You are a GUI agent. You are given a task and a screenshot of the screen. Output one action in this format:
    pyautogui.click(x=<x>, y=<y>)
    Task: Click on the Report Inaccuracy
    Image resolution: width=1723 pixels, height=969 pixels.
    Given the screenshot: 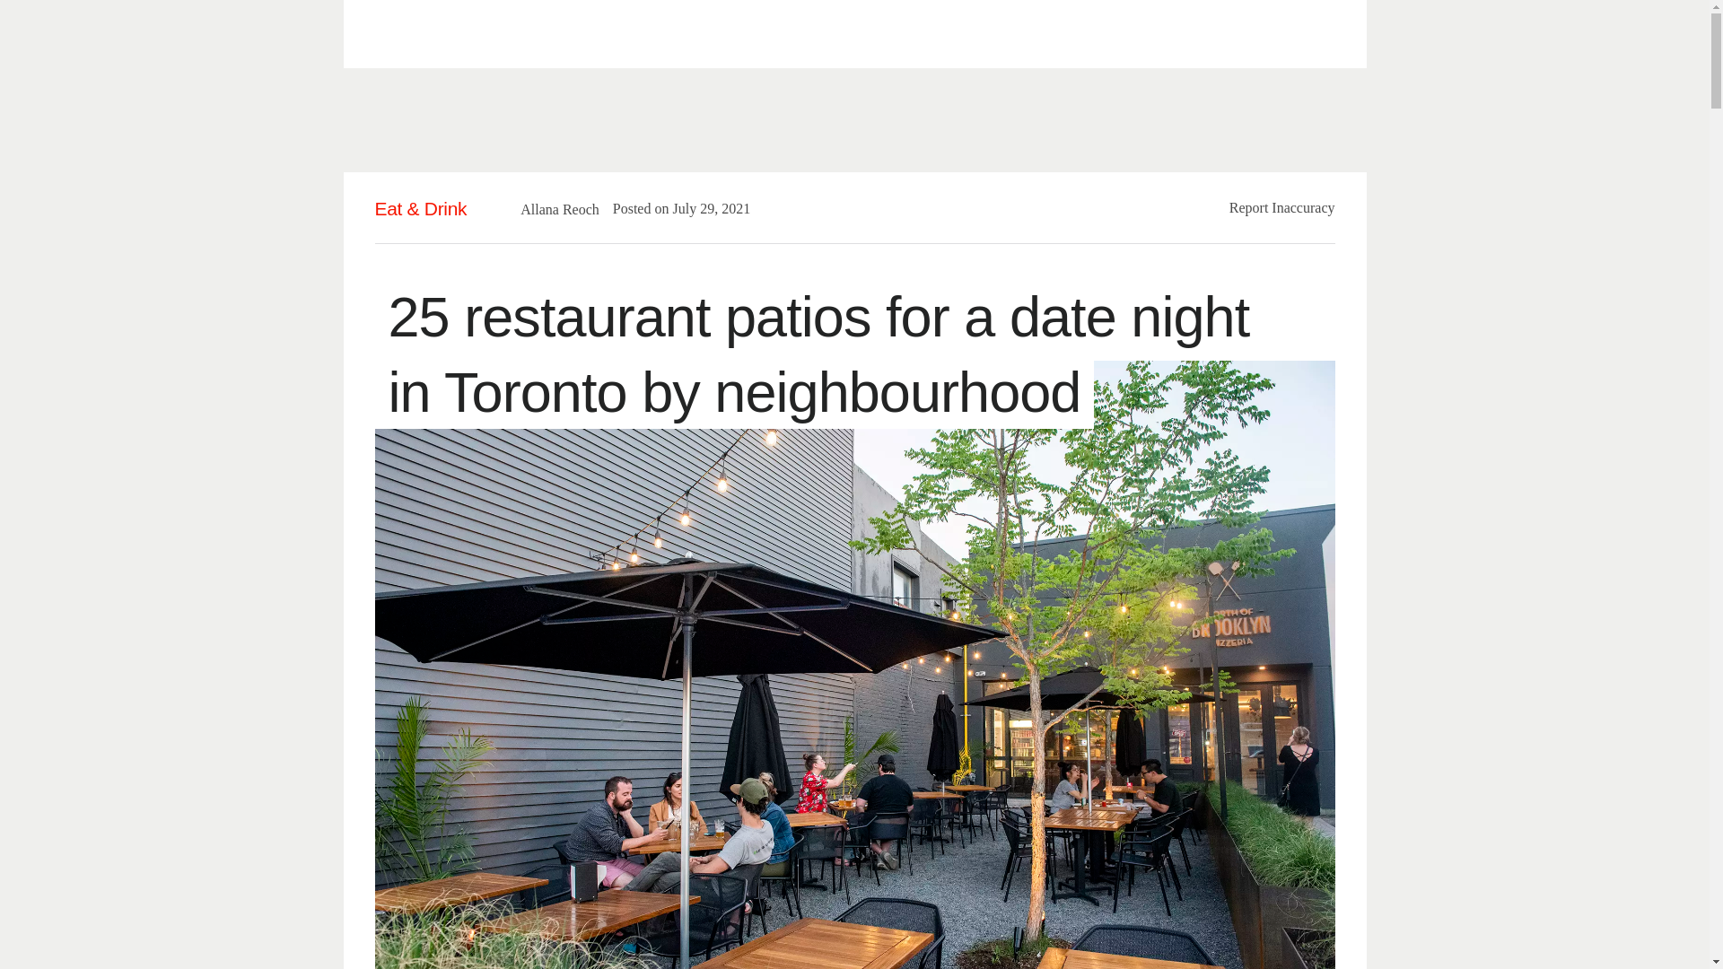 What is the action you would take?
    pyautogui.click(x=1282, y=206)
    